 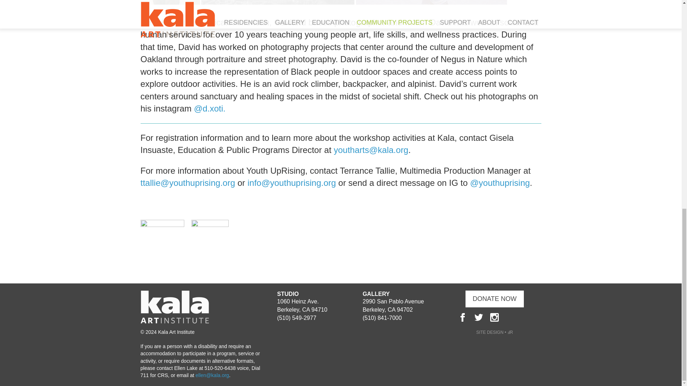 I want to click on Artsy, so click(x=510, y=317).